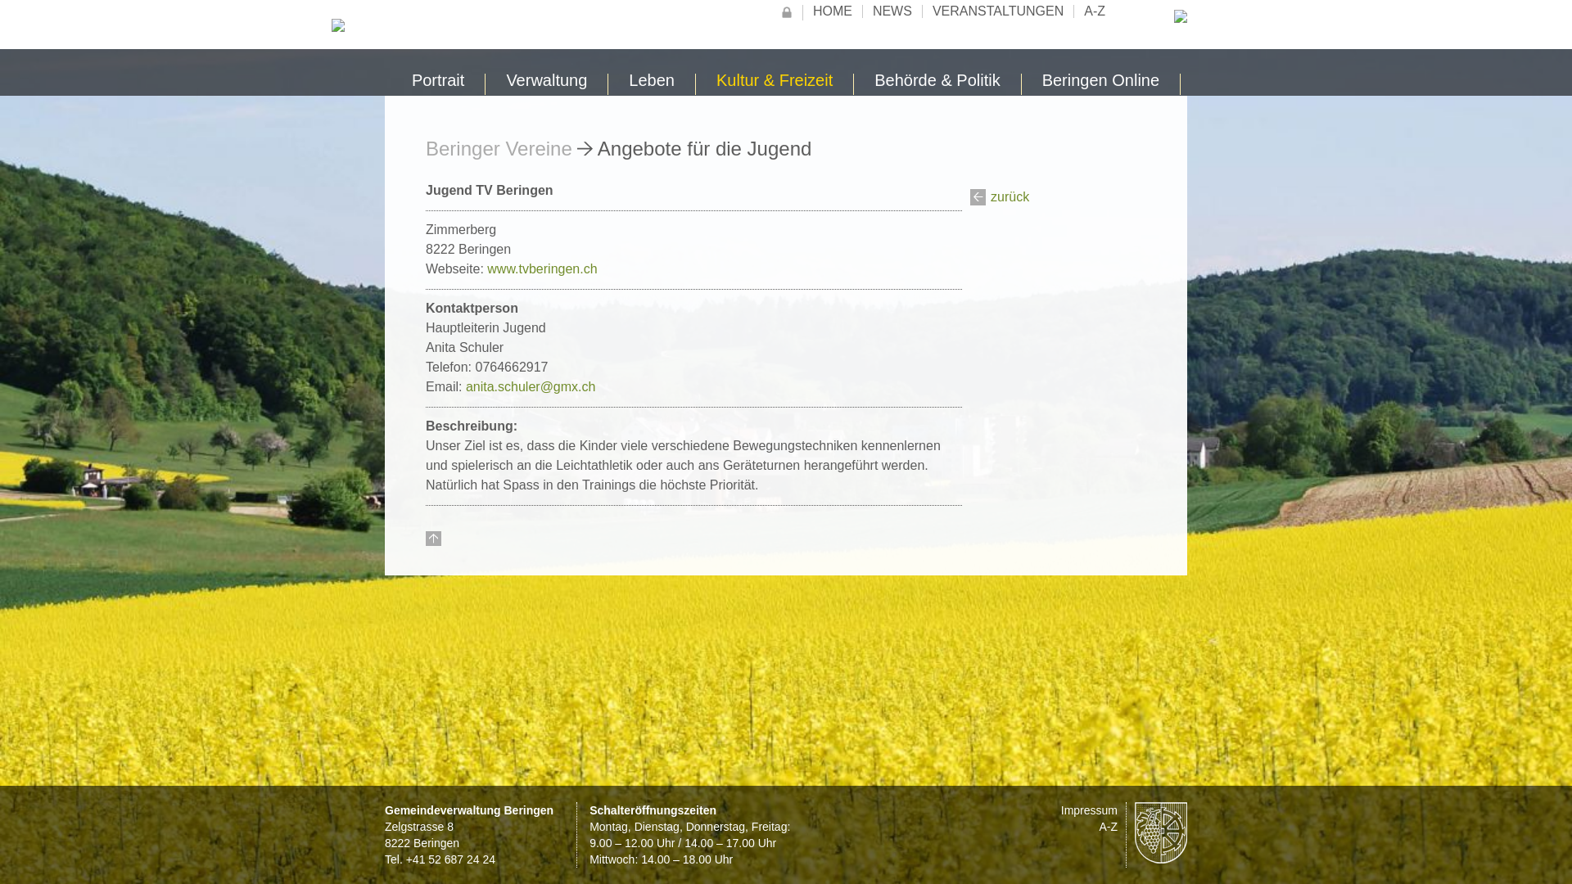 This screenshot has height=884, width=1572. I want to click on Portrait, so click(439, 84).